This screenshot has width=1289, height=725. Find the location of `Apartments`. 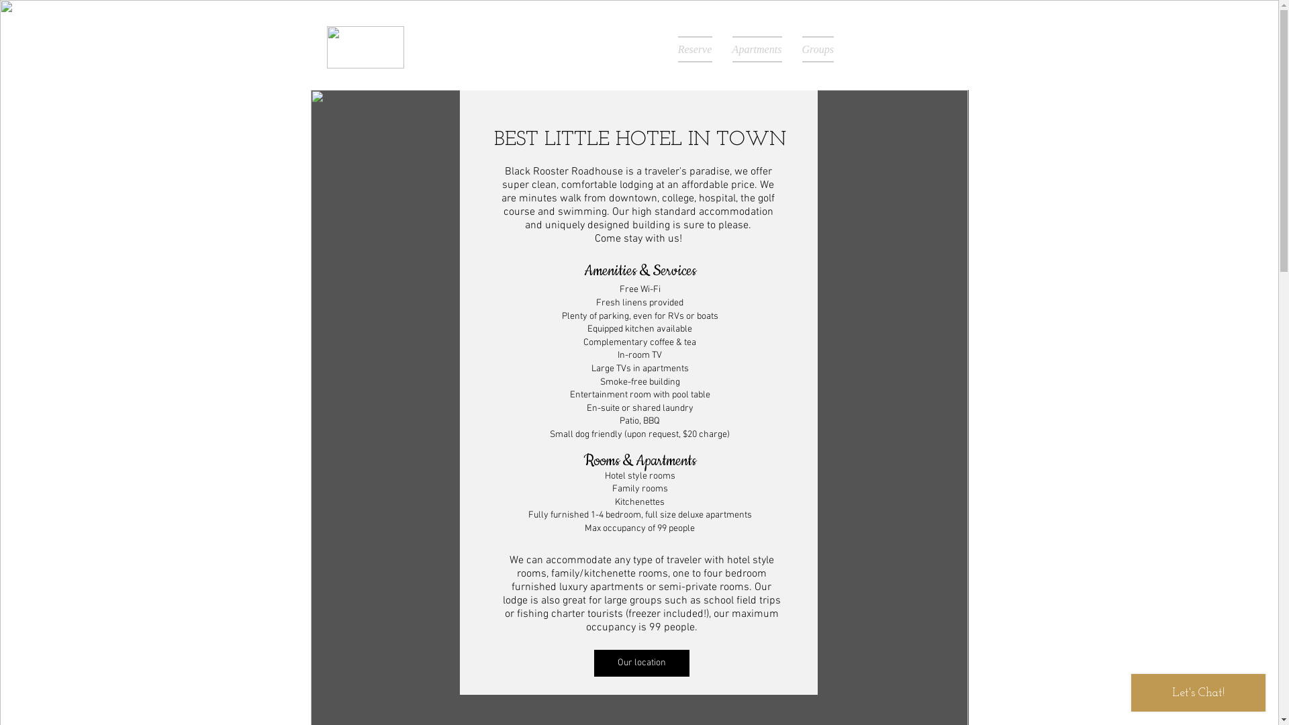

Apartments is located at coordinates (757, 50).